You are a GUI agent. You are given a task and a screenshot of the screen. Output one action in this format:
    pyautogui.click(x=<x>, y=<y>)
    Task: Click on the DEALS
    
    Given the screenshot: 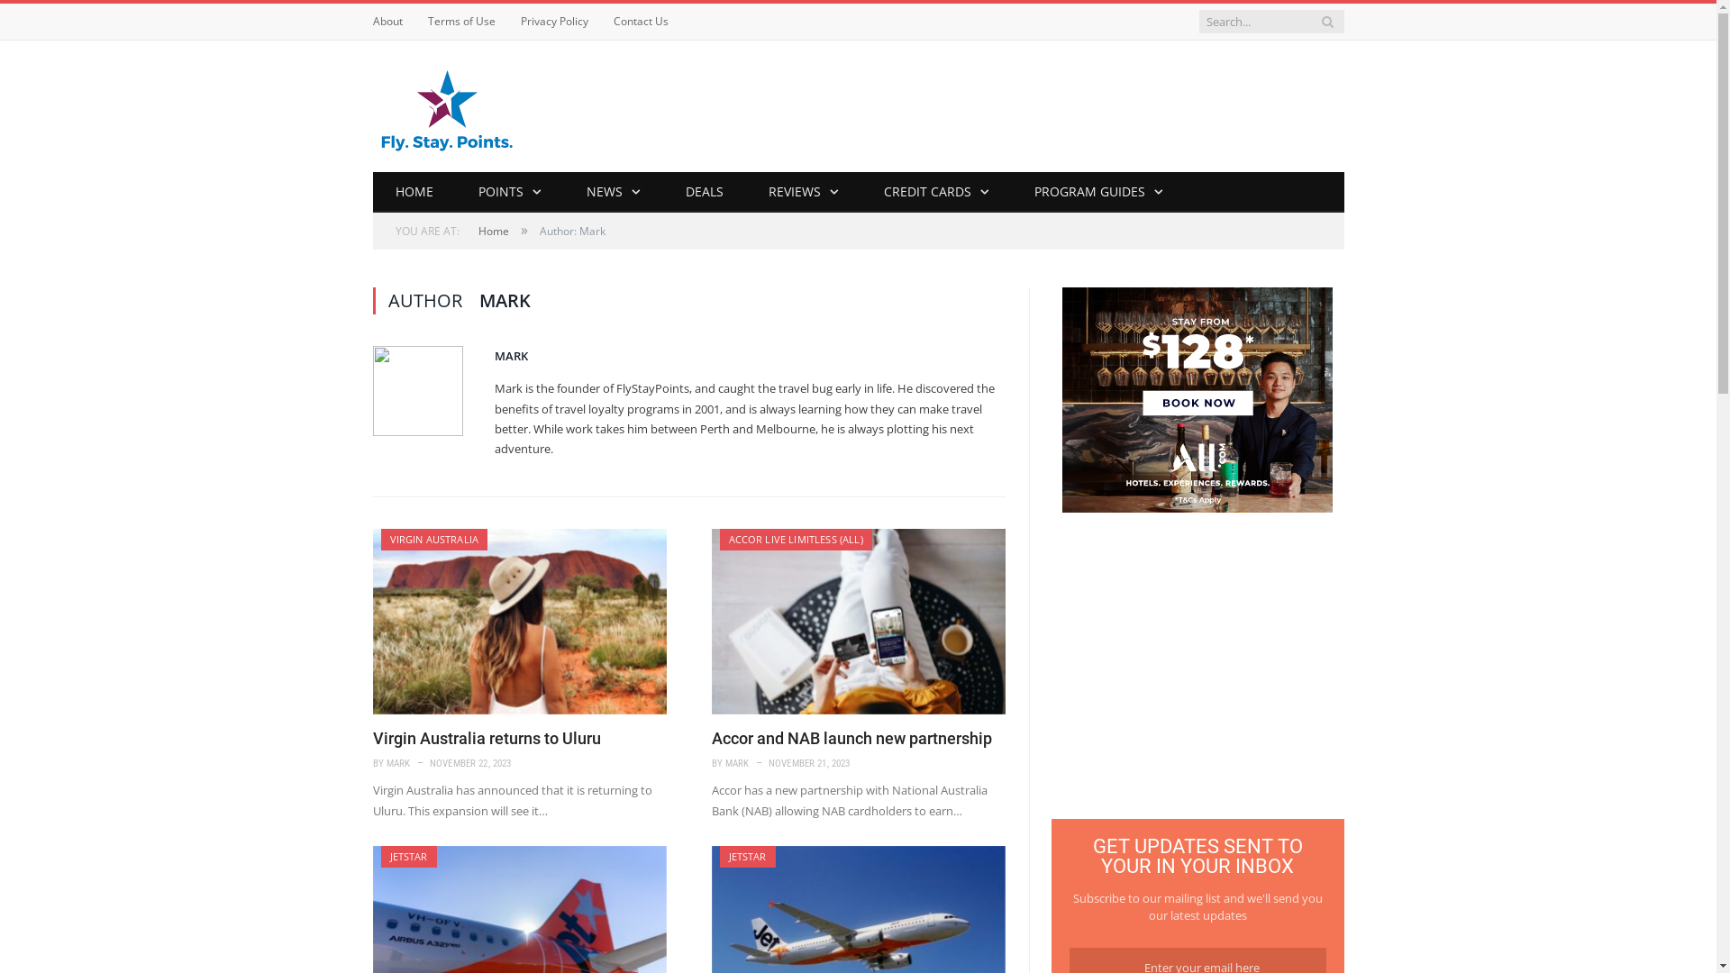 What is the action you would take?
    pyautogui.click(x=705, y=193)
    